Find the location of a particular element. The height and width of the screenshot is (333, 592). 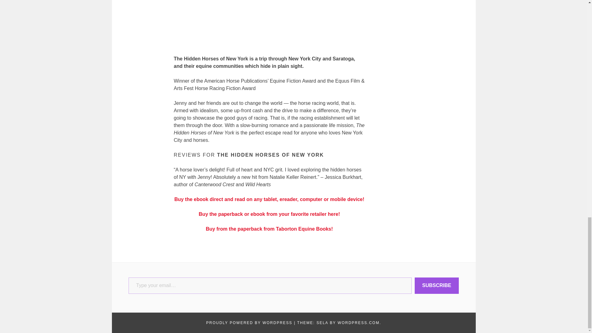

Buy from the paperback from Taborton Equine Books! is located at coordinates (269, 229).